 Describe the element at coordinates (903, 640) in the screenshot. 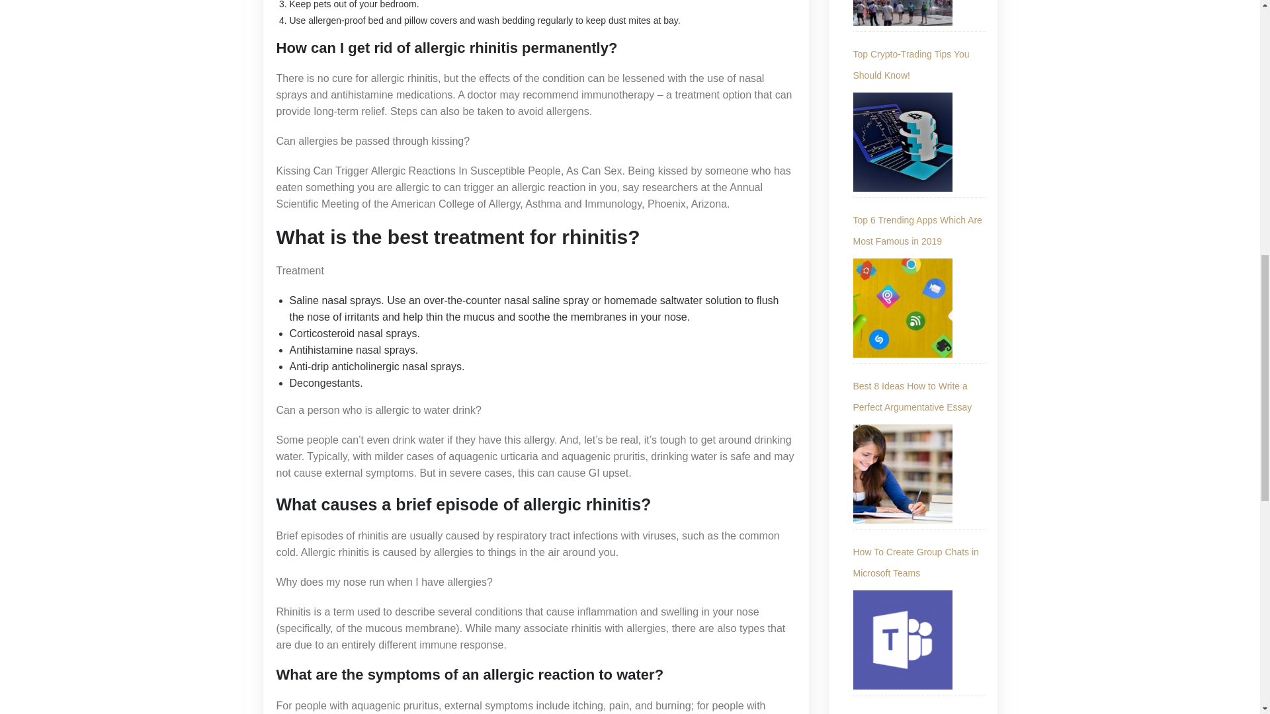

I see `How To Create Group Chats in Microsoft Teams` at that location.